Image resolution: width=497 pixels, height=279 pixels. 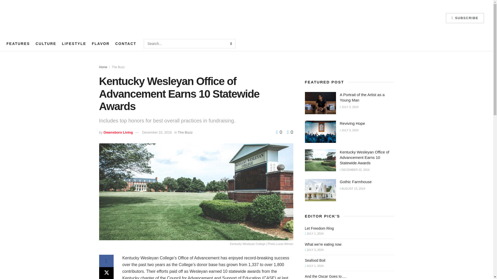 I want to click on FLAVOR, so click(x=101, y=43).